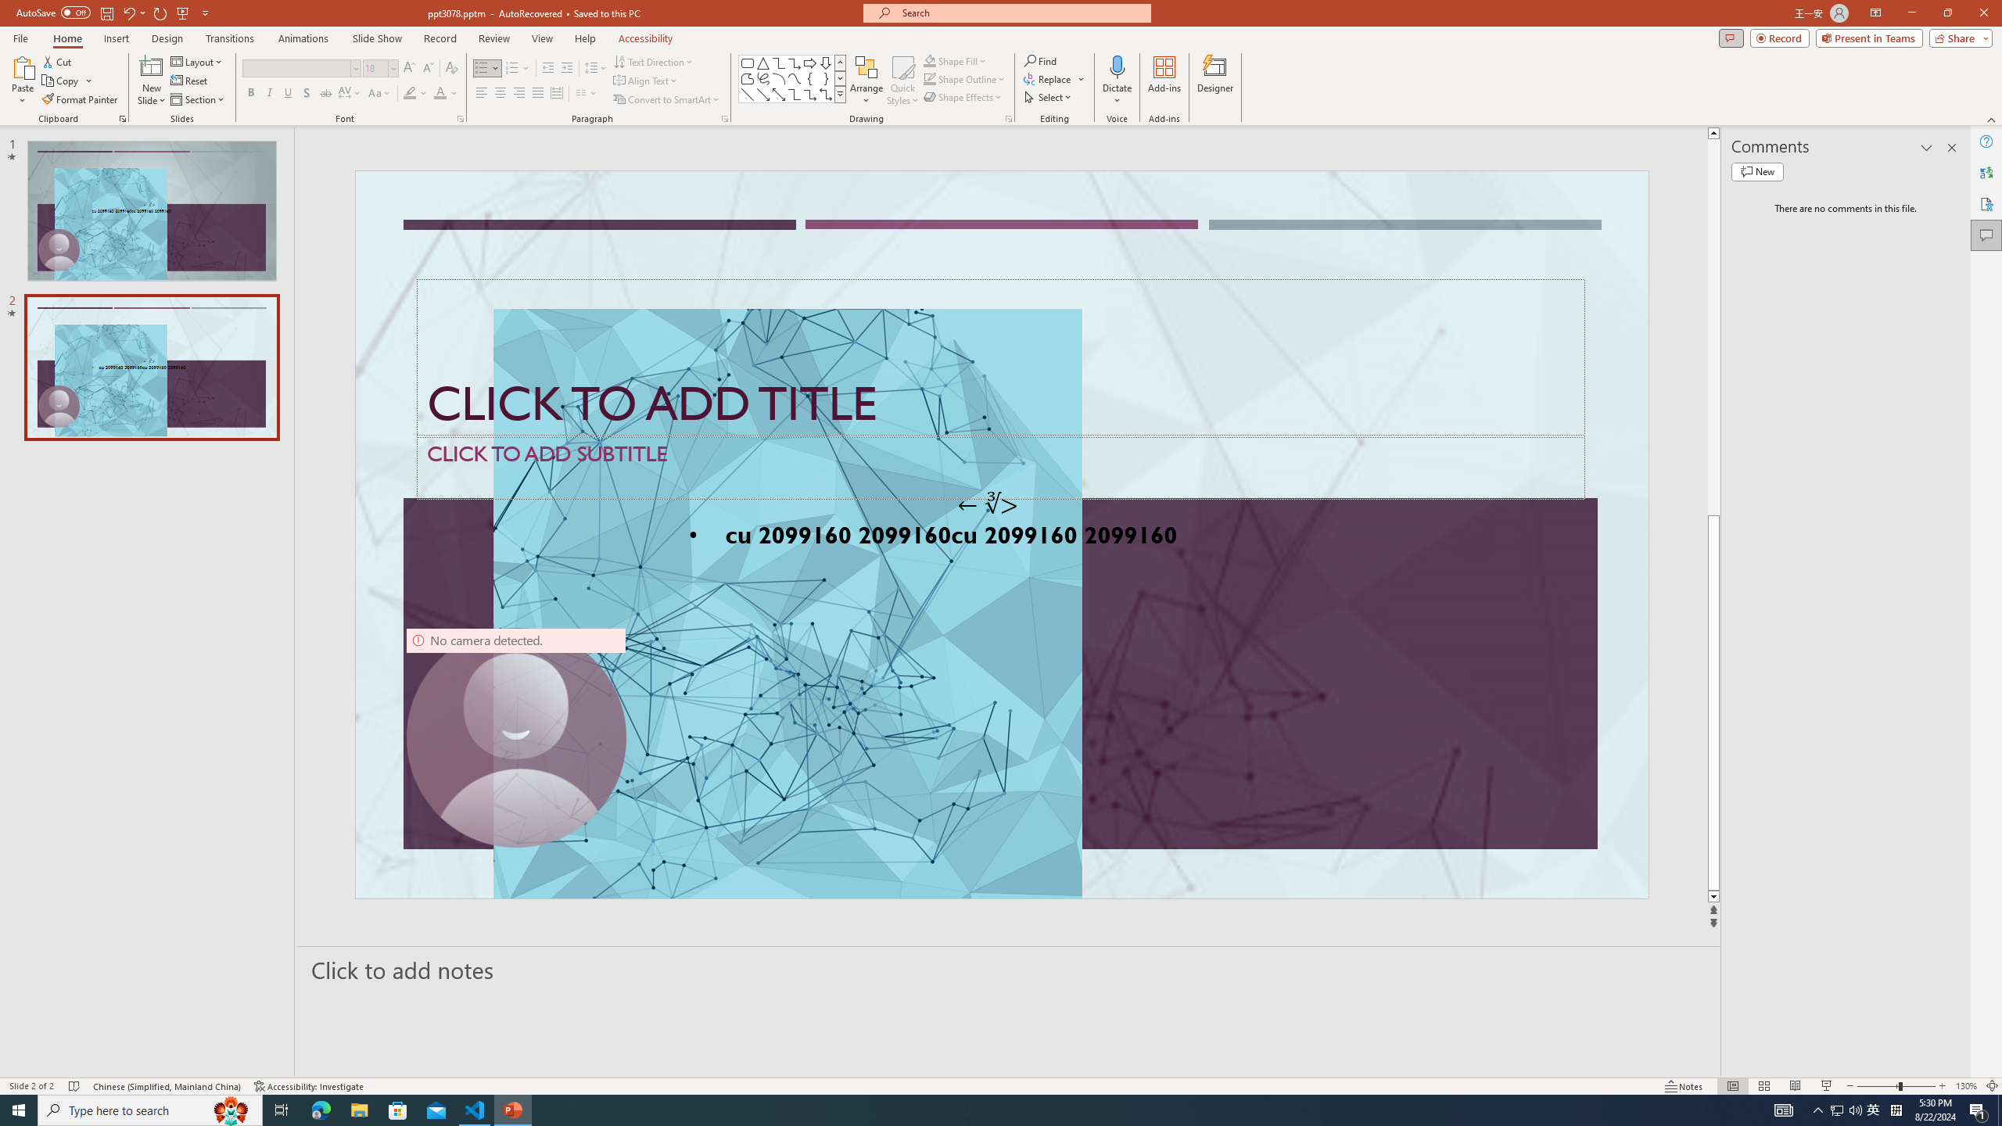  What do you see at coordinates (152, 66) in the screenshot?
I see `New Slide` at bounding box center [152, 66].